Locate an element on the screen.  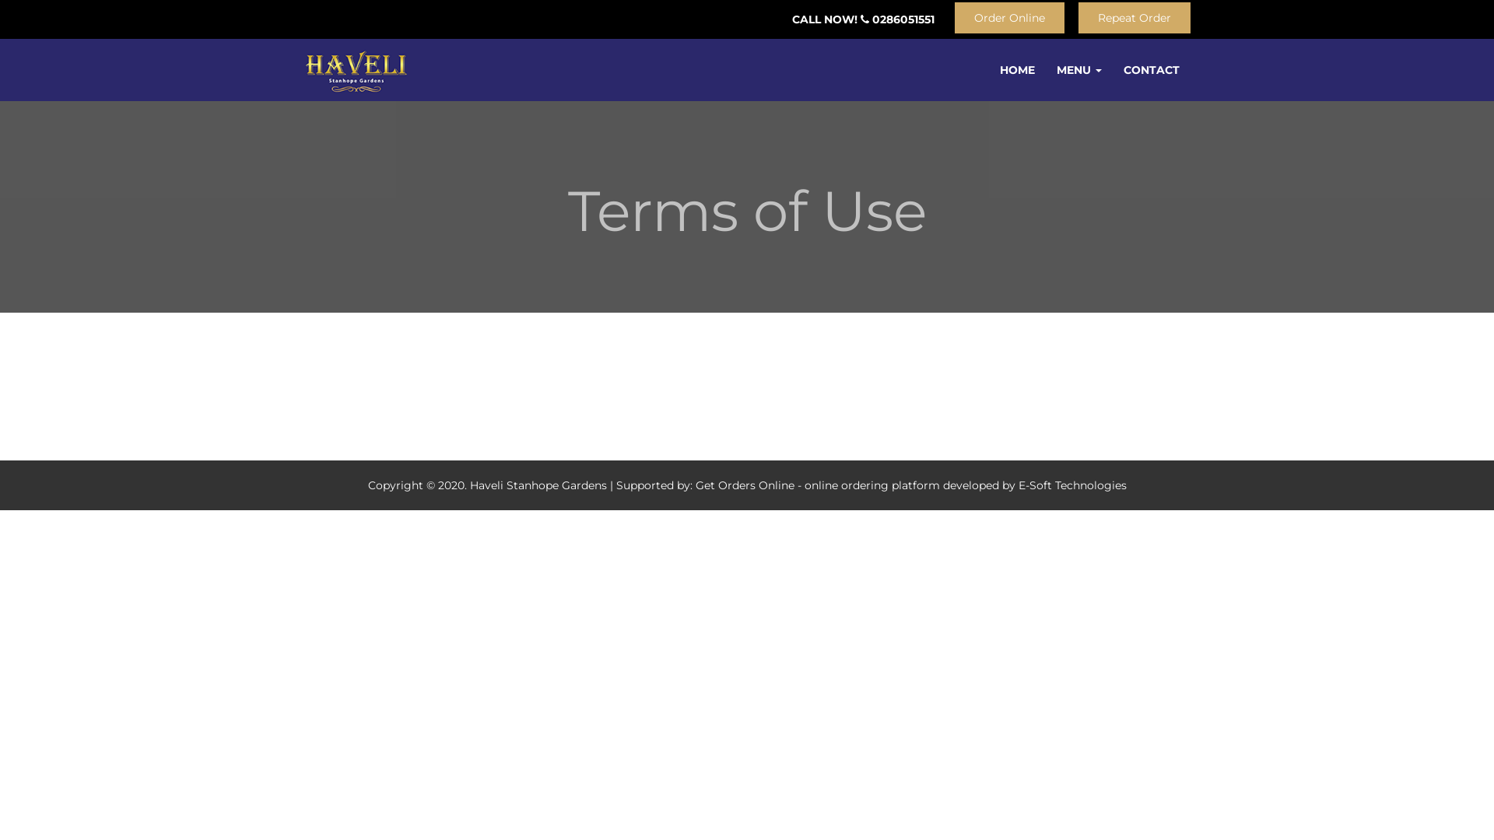
CALL NOW! 0286051551 is located at coordinates (864, 19).